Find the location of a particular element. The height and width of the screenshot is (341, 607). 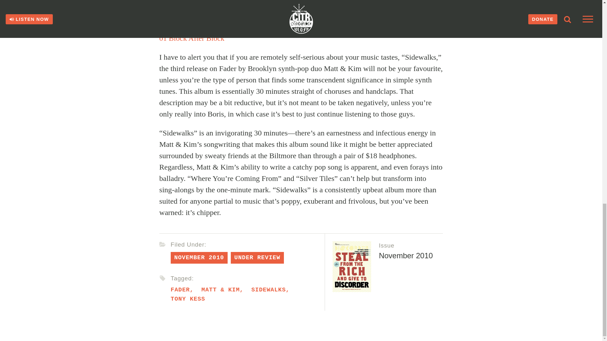

UNDER REVIEW is located at coordinates (257, 258).